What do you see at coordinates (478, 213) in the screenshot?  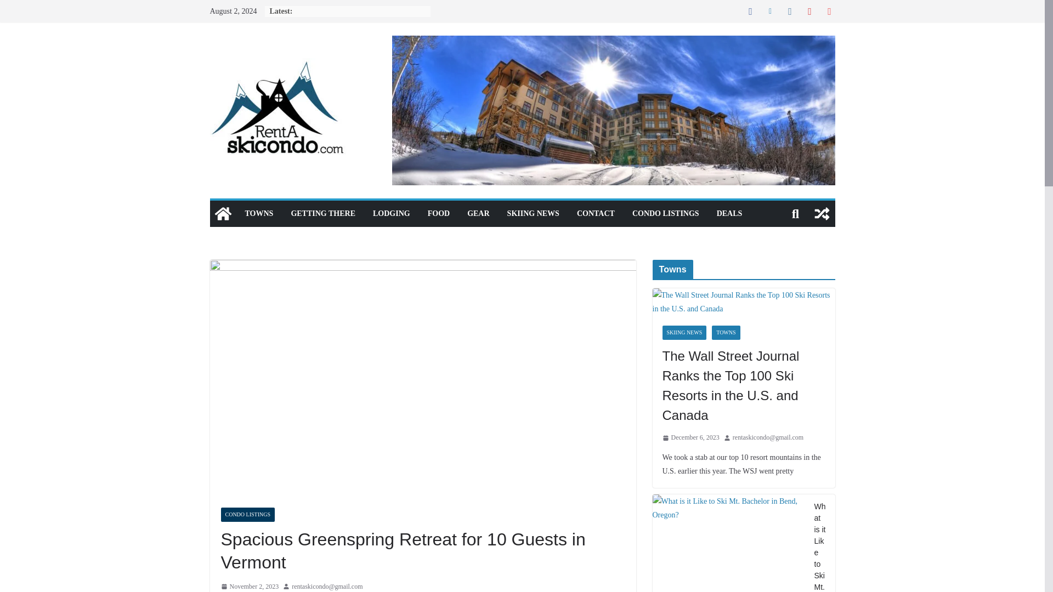 I see `GEAR` at bounding box center [478, 213].